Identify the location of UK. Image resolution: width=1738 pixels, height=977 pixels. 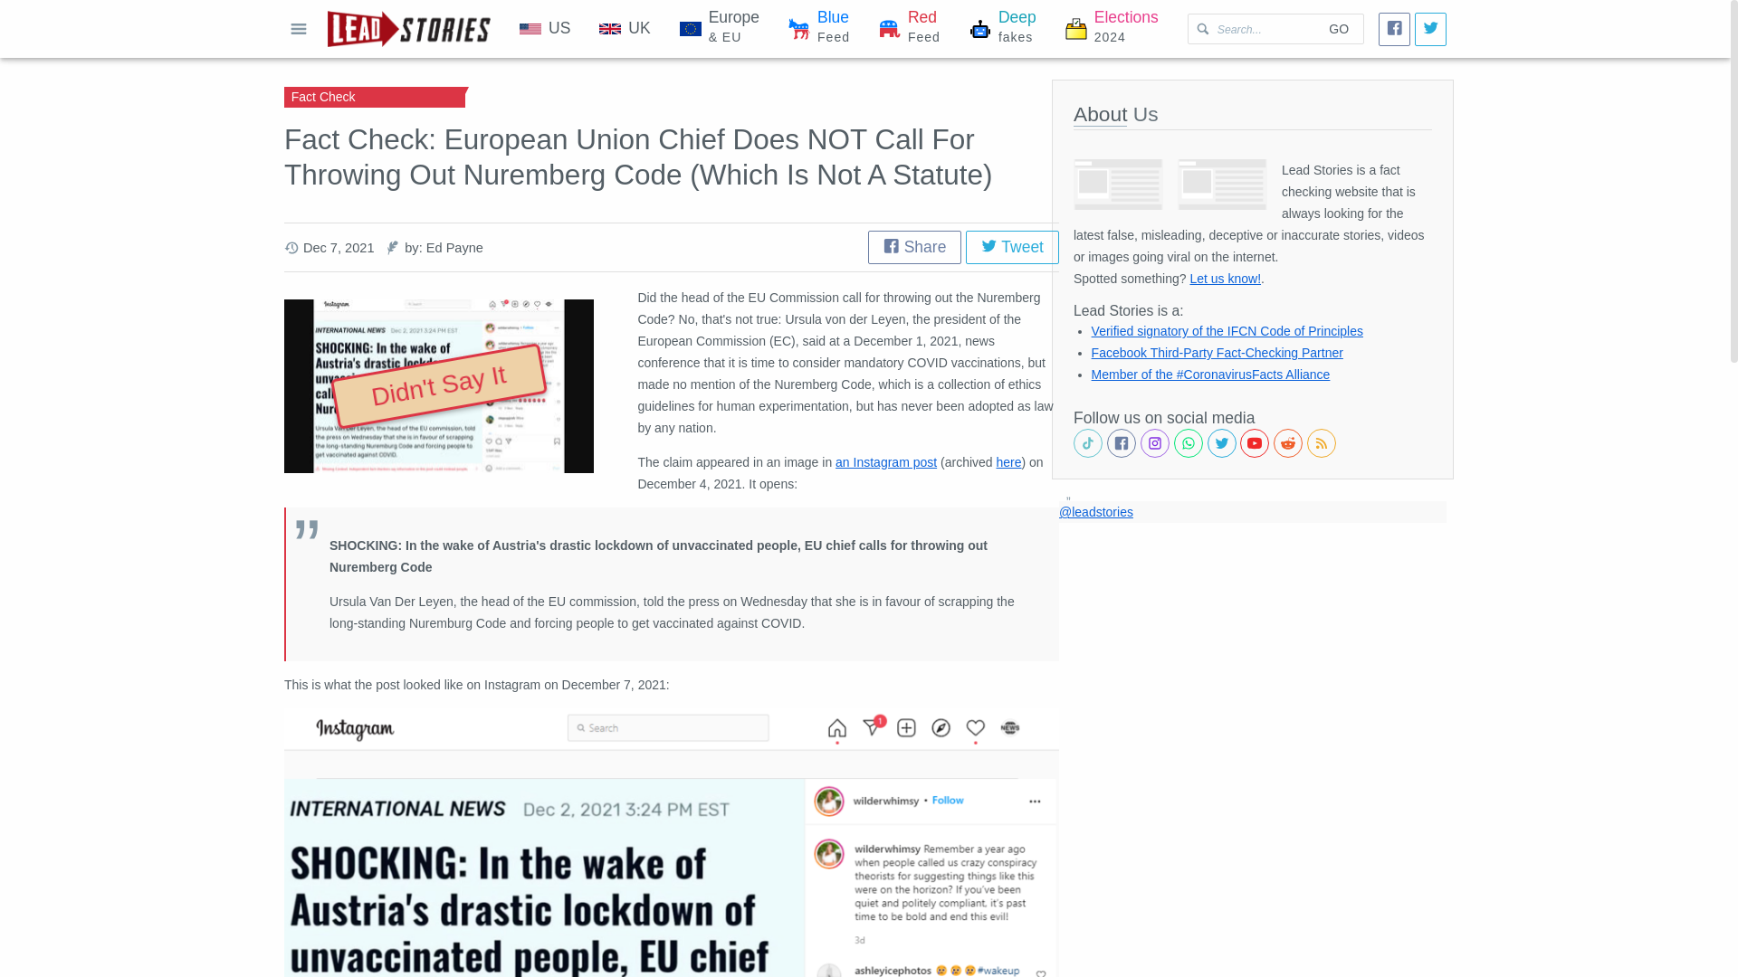
(818, 29).